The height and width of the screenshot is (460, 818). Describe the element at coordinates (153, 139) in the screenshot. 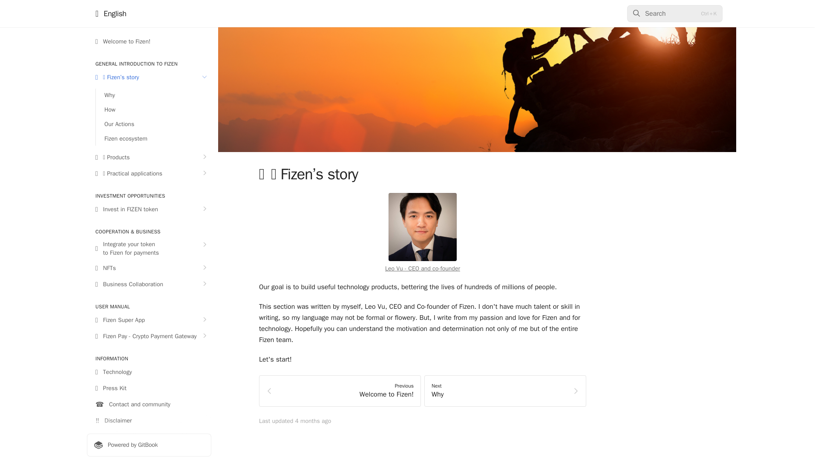

I see `Fizen ecosystem` at that location.